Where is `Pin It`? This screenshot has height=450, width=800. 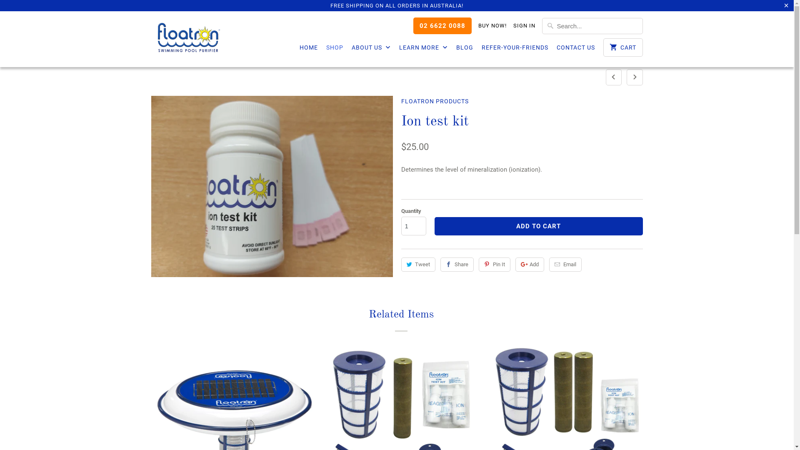
Pin It is located at coordinates (495, 265).